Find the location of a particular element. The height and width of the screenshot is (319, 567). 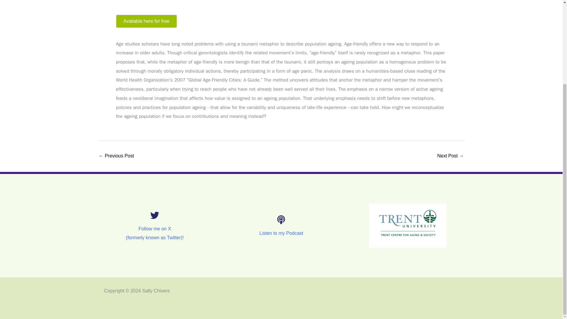

Listen to my Podcast is located at coordinates (281, 233).